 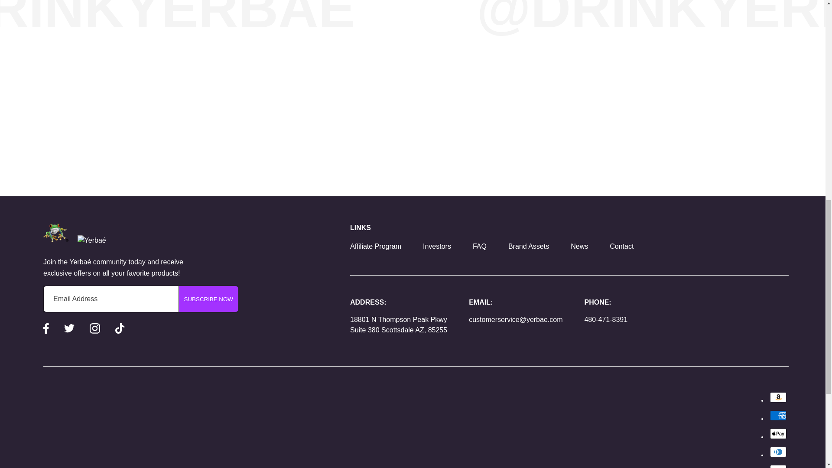 I want to click on Brand Assets, so click(x=529, y=246).